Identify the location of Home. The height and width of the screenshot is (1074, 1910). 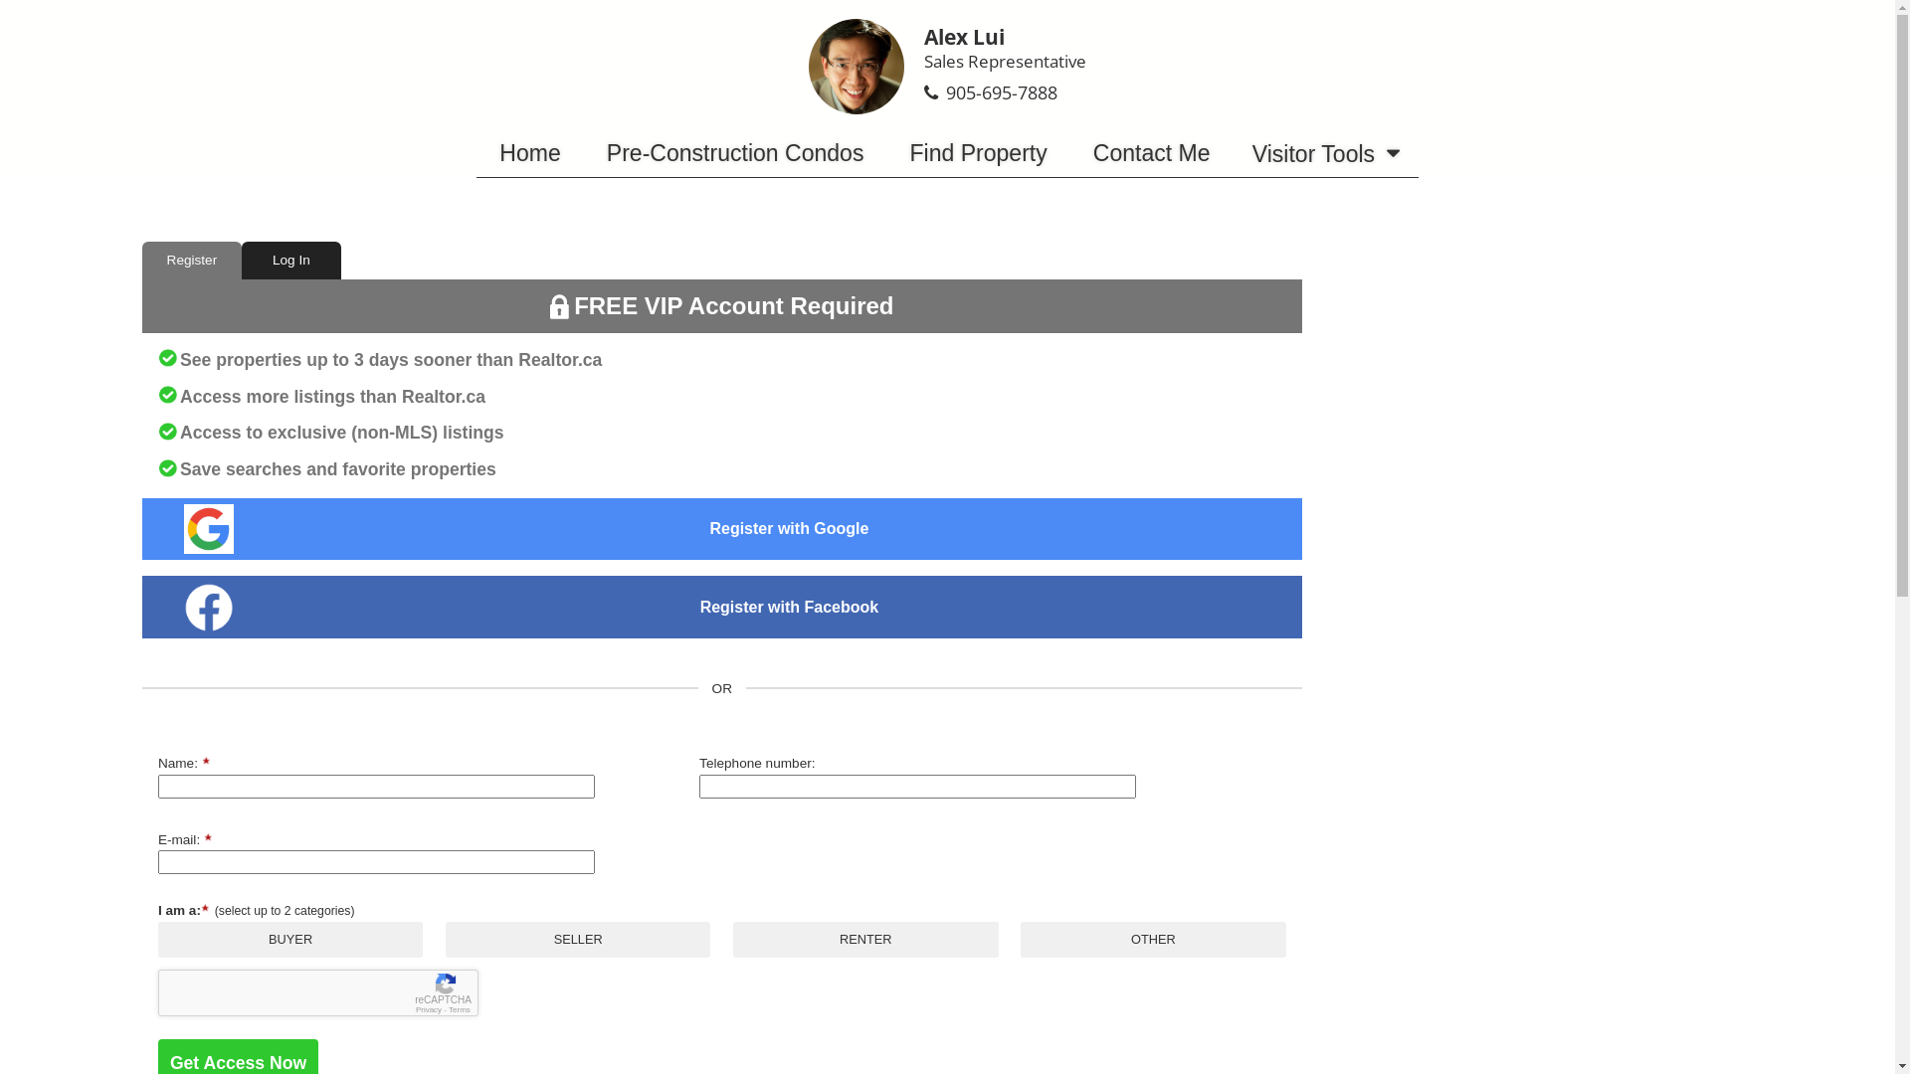
(530, 153).